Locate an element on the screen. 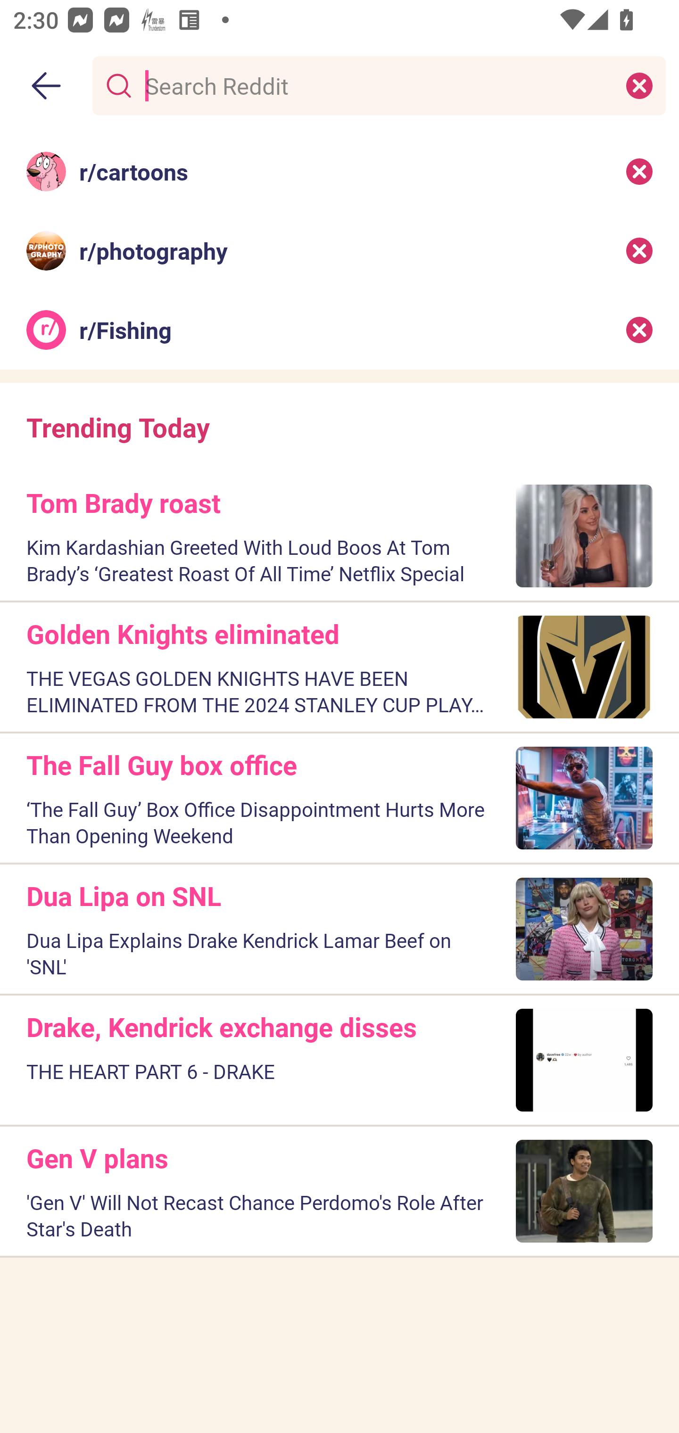 This screenshot has height=1433, width=679. r/Fishing Recent search: r/Fishing Remove is located at coordinates (339, 330).